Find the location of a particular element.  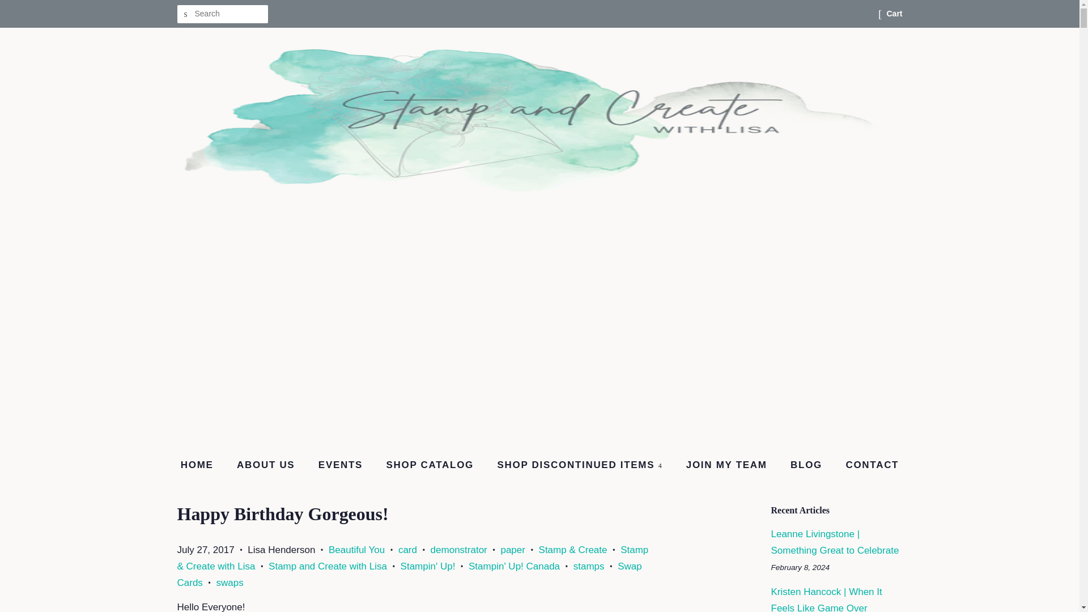

Beautiful You is located at coordinates (356, 550).